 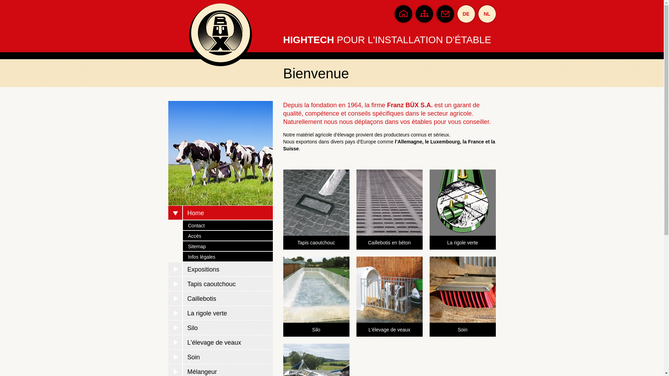 I want to click on Caillebotis, so click(x=220, y=298).